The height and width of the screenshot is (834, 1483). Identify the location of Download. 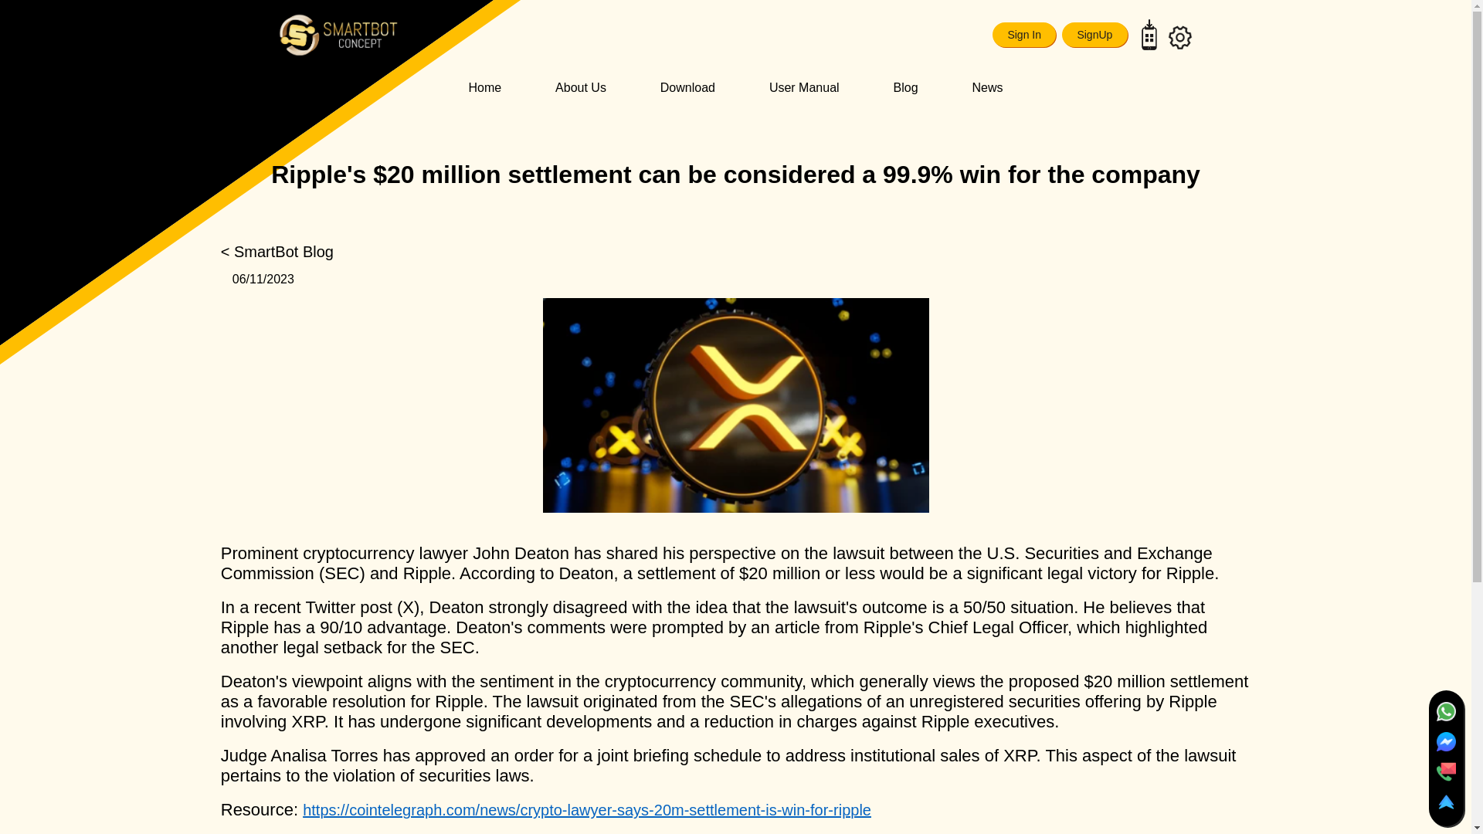
(687, 88).